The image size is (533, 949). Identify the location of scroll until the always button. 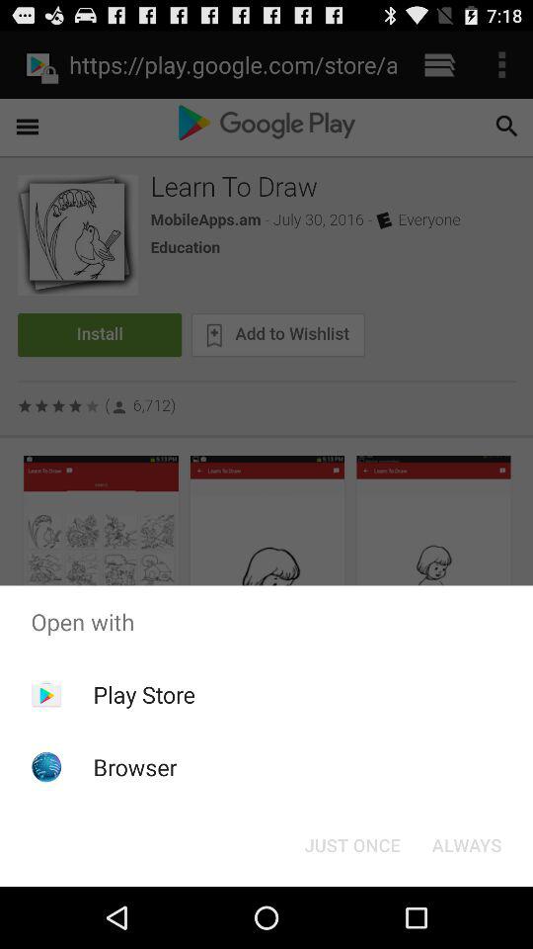
(466, 844).